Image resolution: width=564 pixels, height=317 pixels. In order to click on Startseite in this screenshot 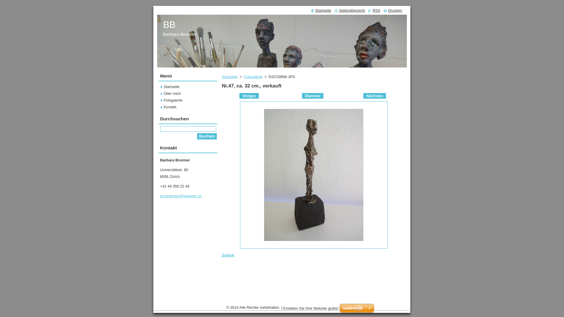, I will do `click(170, 87)`.